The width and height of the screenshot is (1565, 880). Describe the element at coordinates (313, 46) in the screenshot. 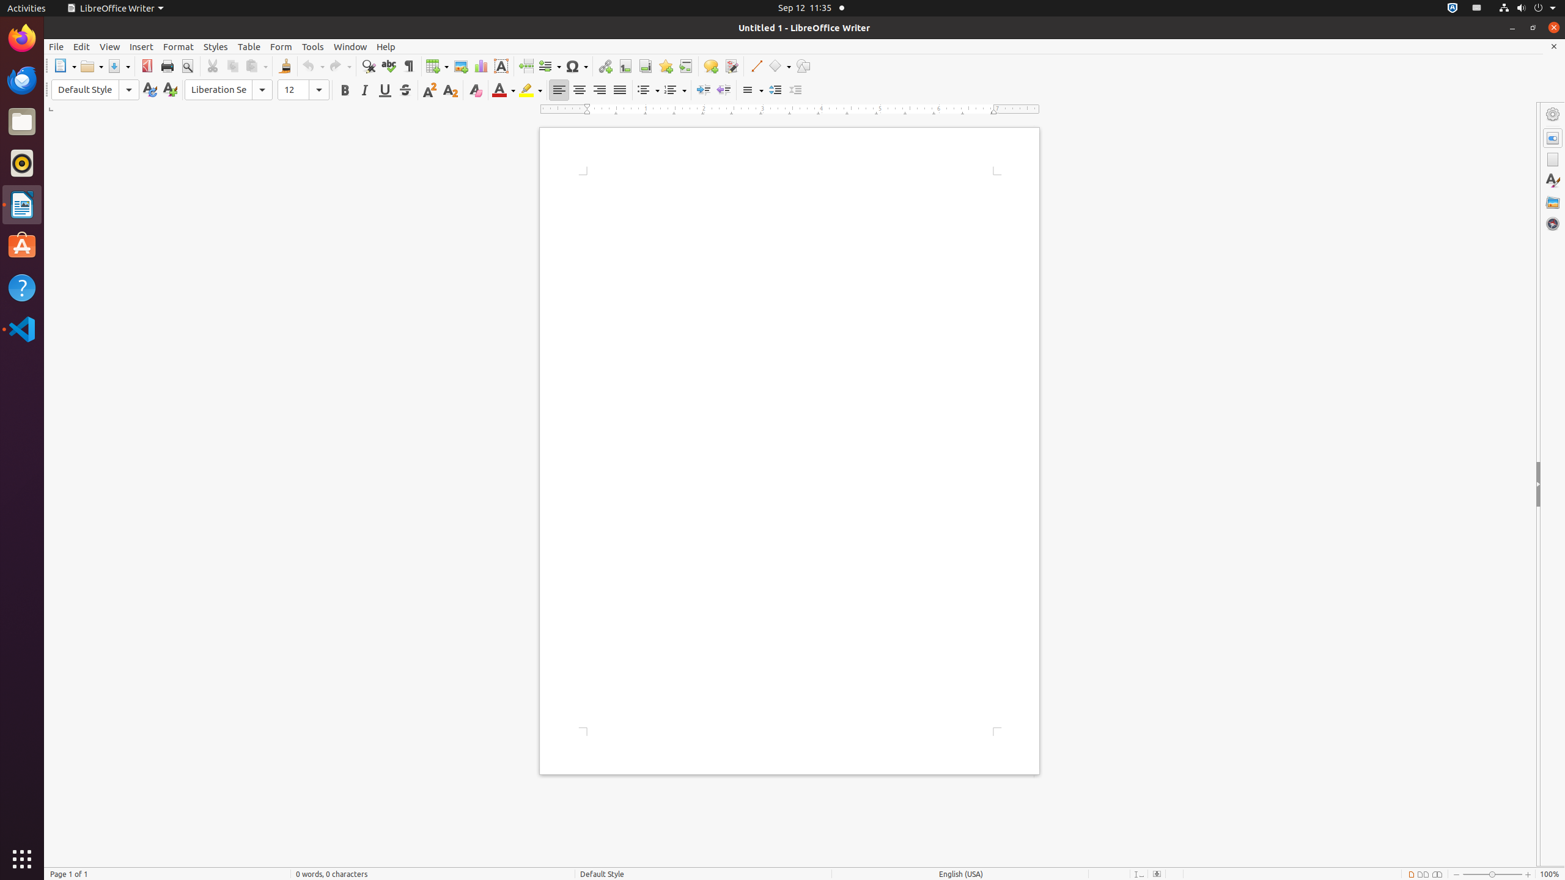

I see `Tools` at that location.